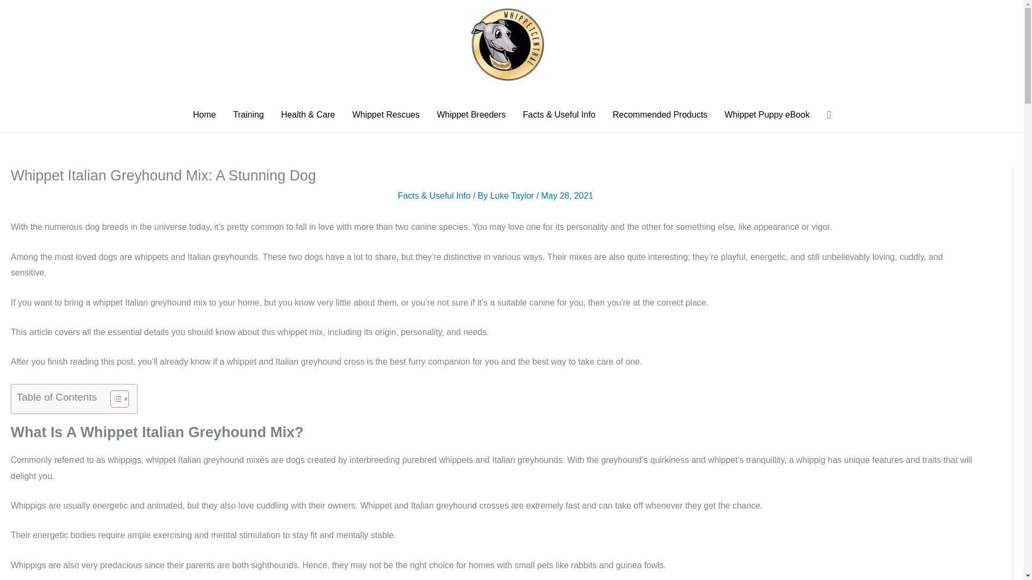  What do you see at coordinates (204, 115) in the screenshot?
I see `Home` at bounding box center [204, 115].